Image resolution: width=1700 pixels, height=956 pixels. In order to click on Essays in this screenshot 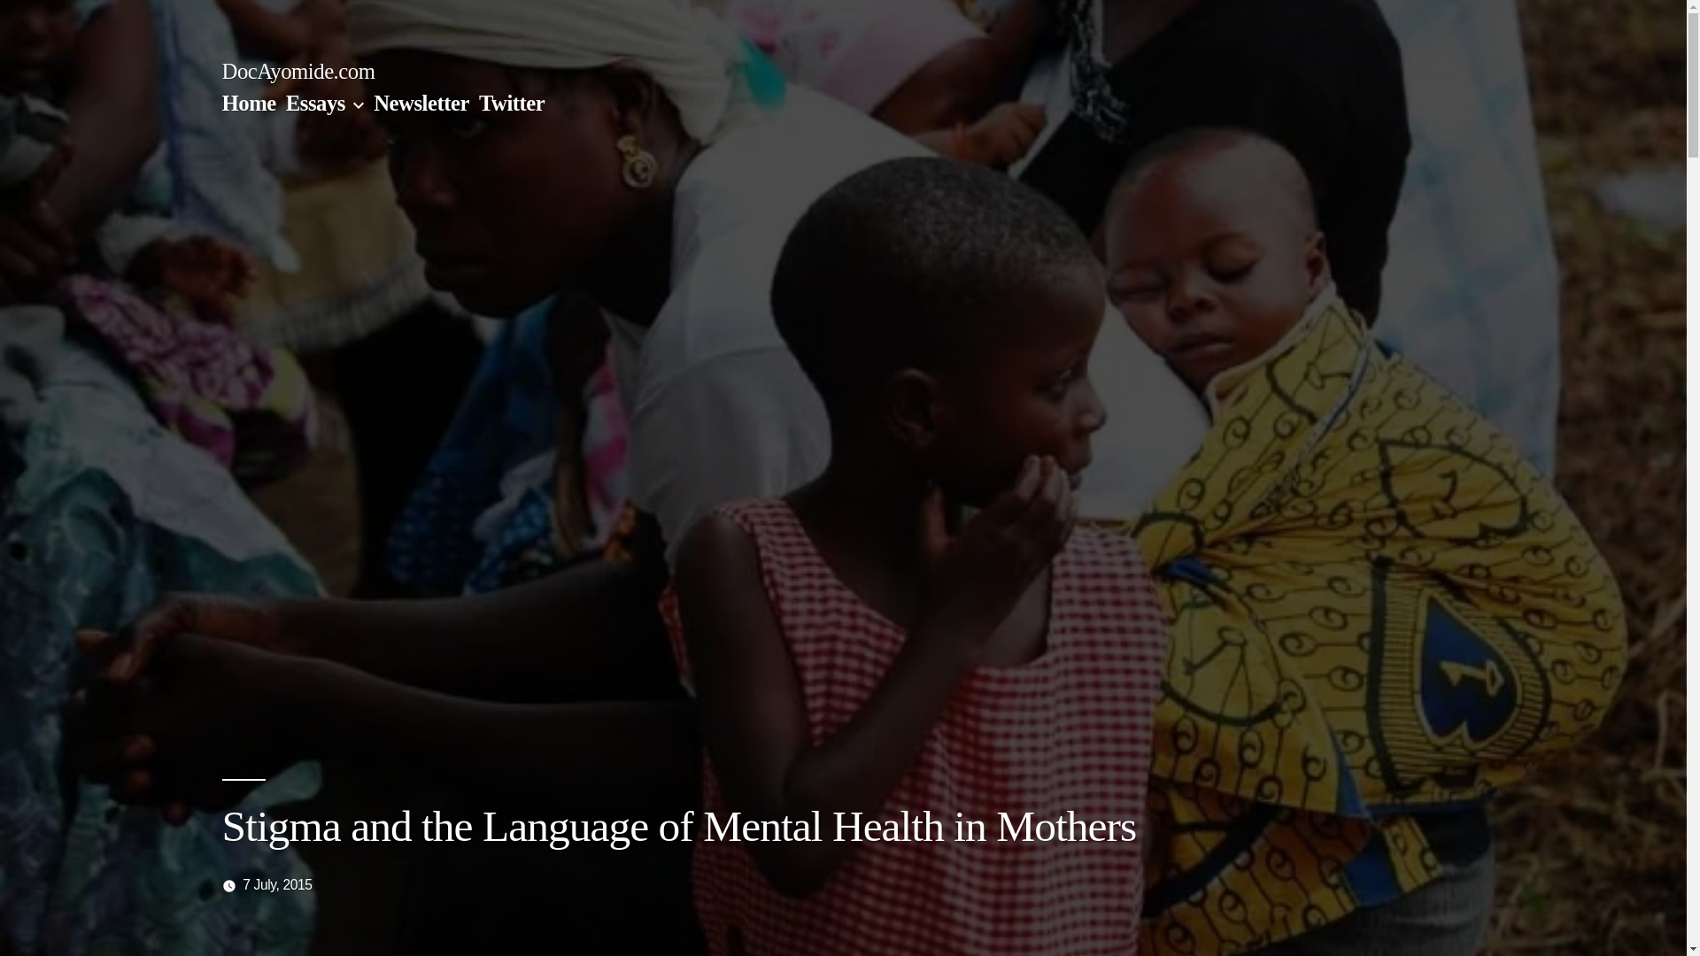, I will do `click(315, 103)`.